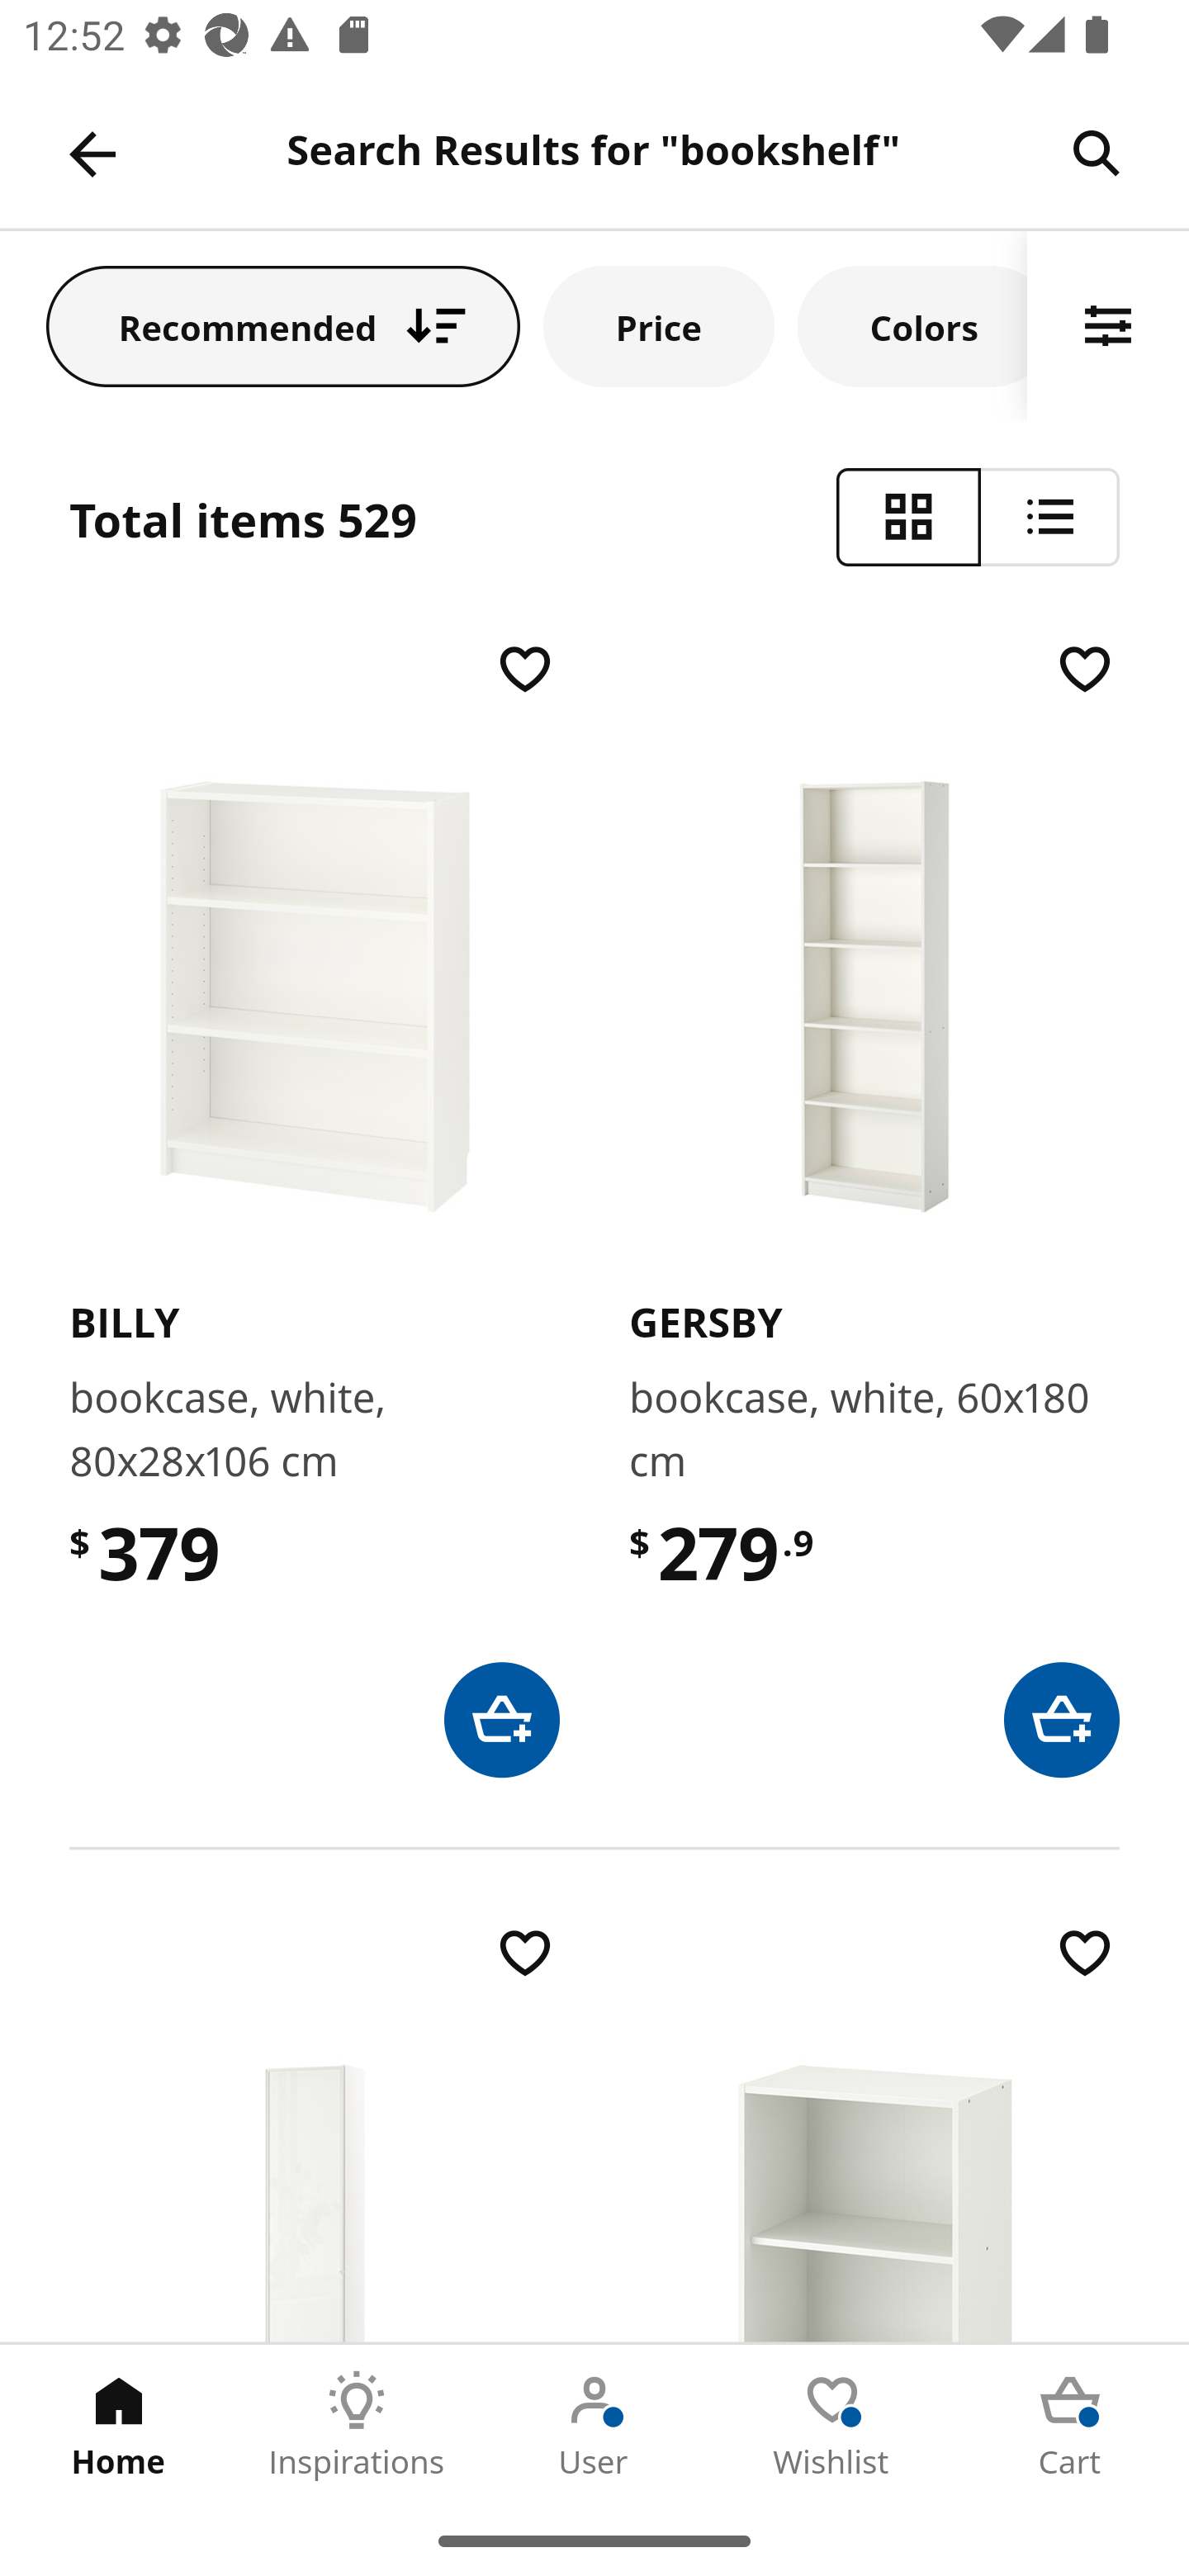 The image size is (1189, 2576). I want to click on Home
Tab 1 of 5, so click(119, 2425).